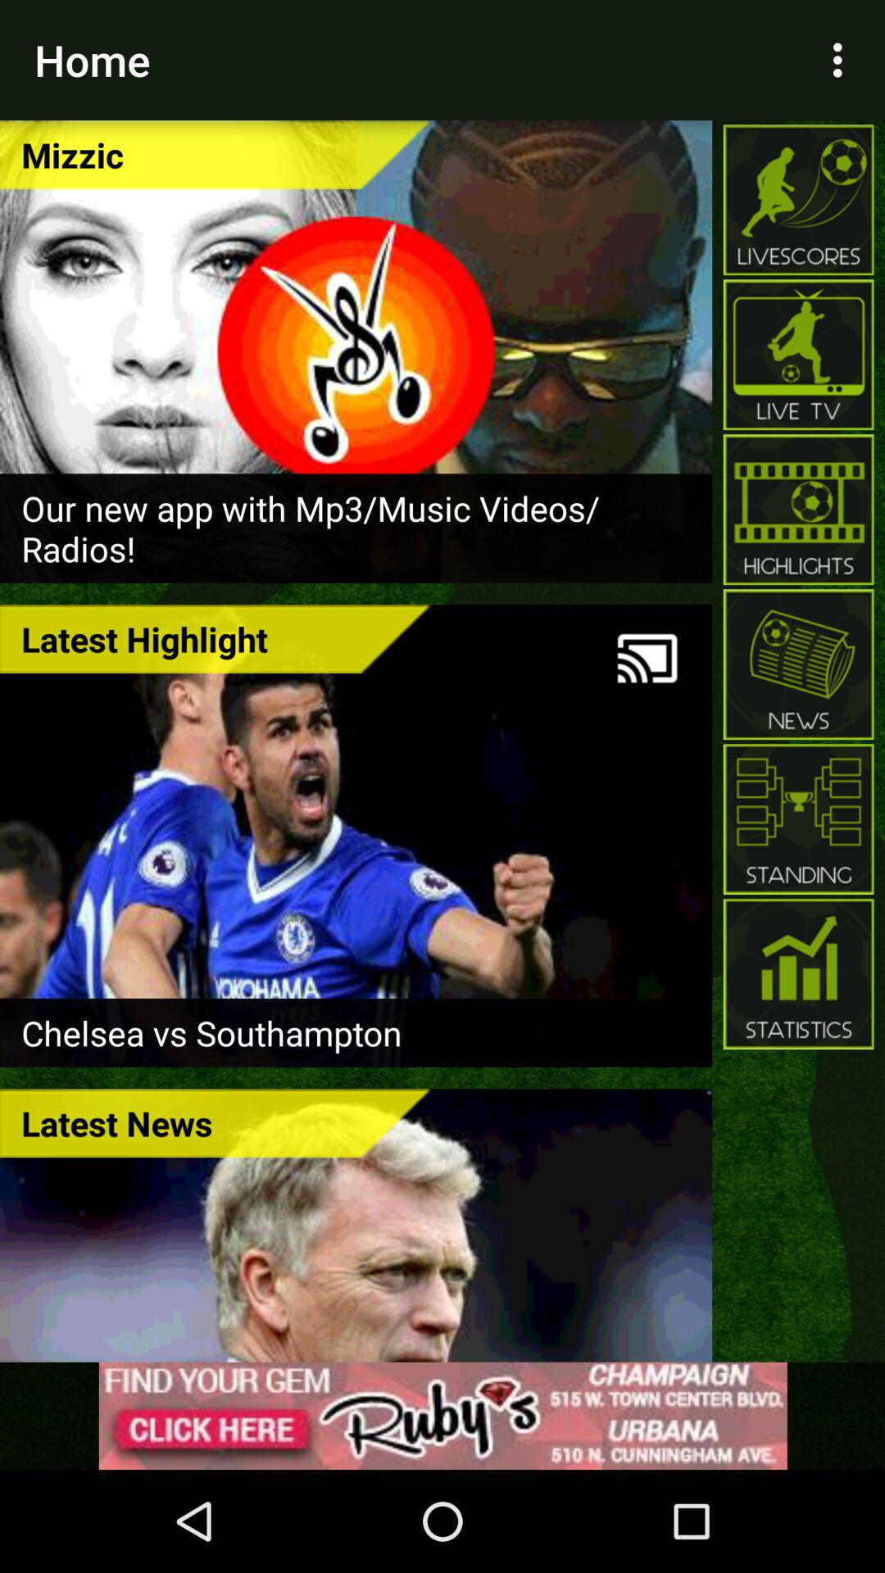  I want to click on turn on the our new app icon, so click(356, 528).